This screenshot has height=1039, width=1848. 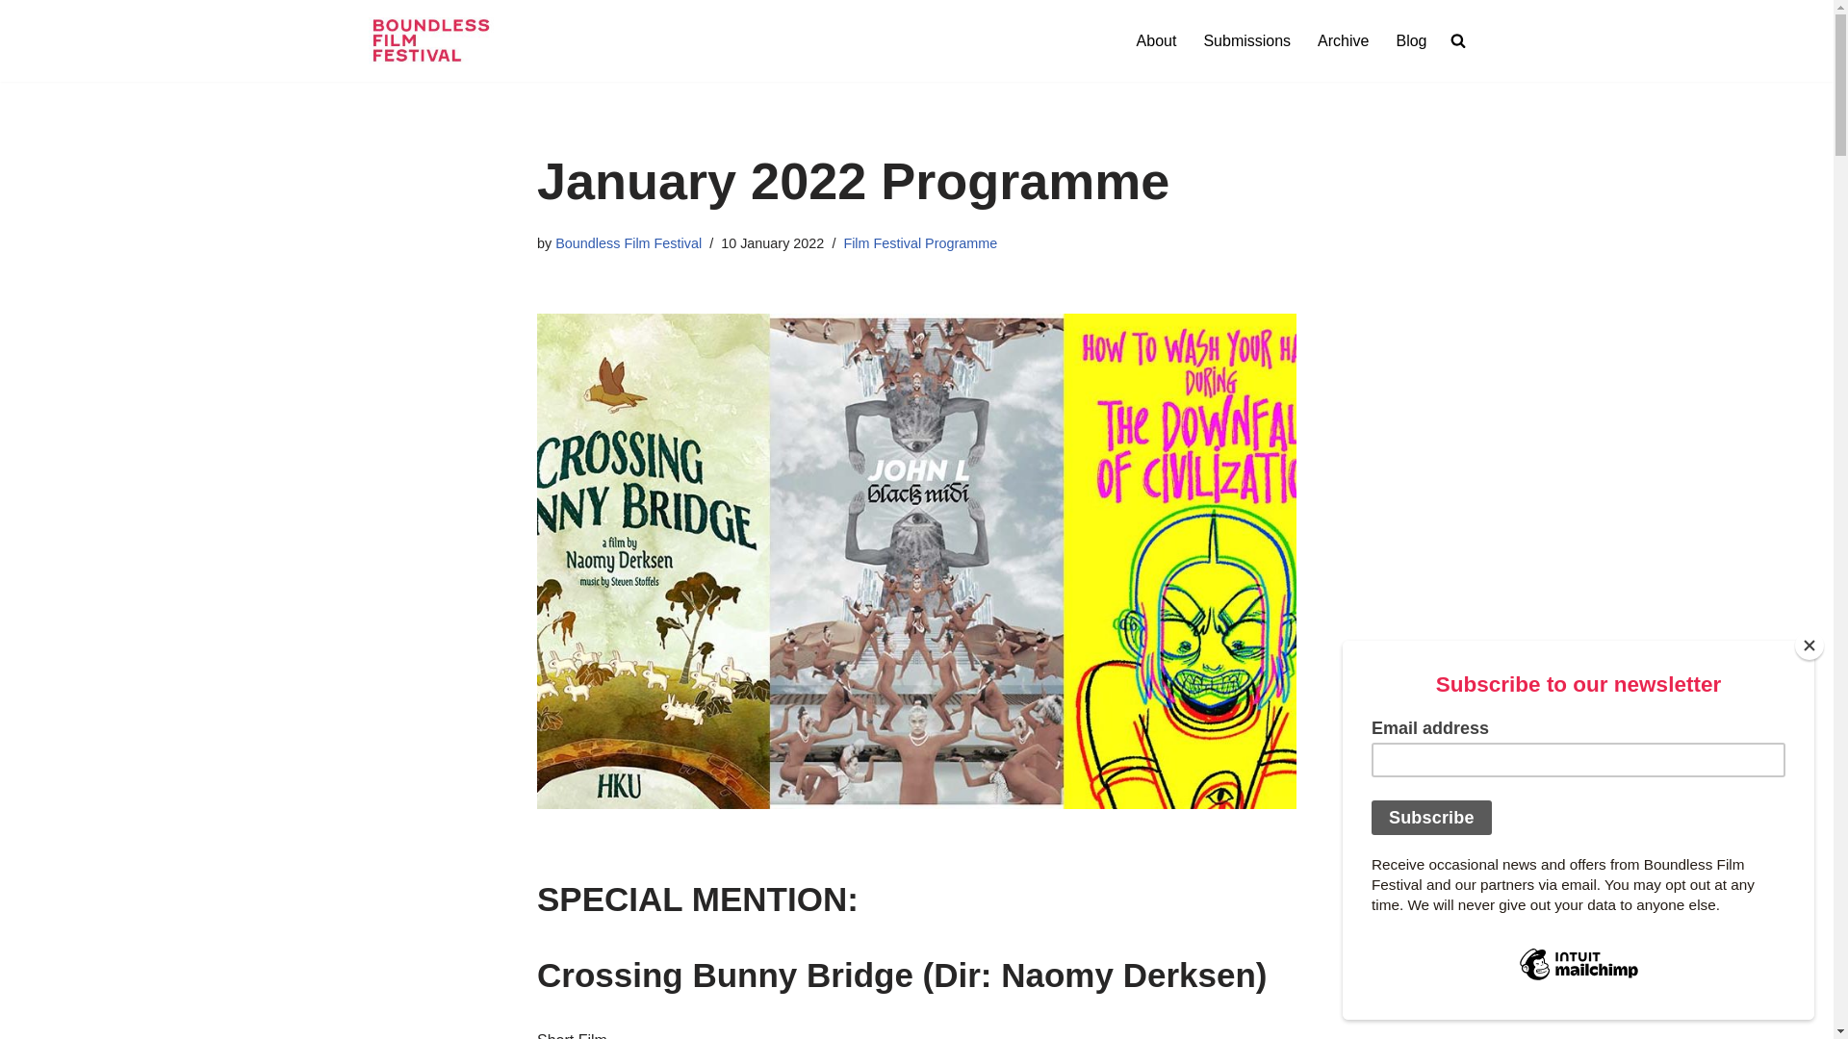 I want to click on Blog, so click(x=1411, y=40).